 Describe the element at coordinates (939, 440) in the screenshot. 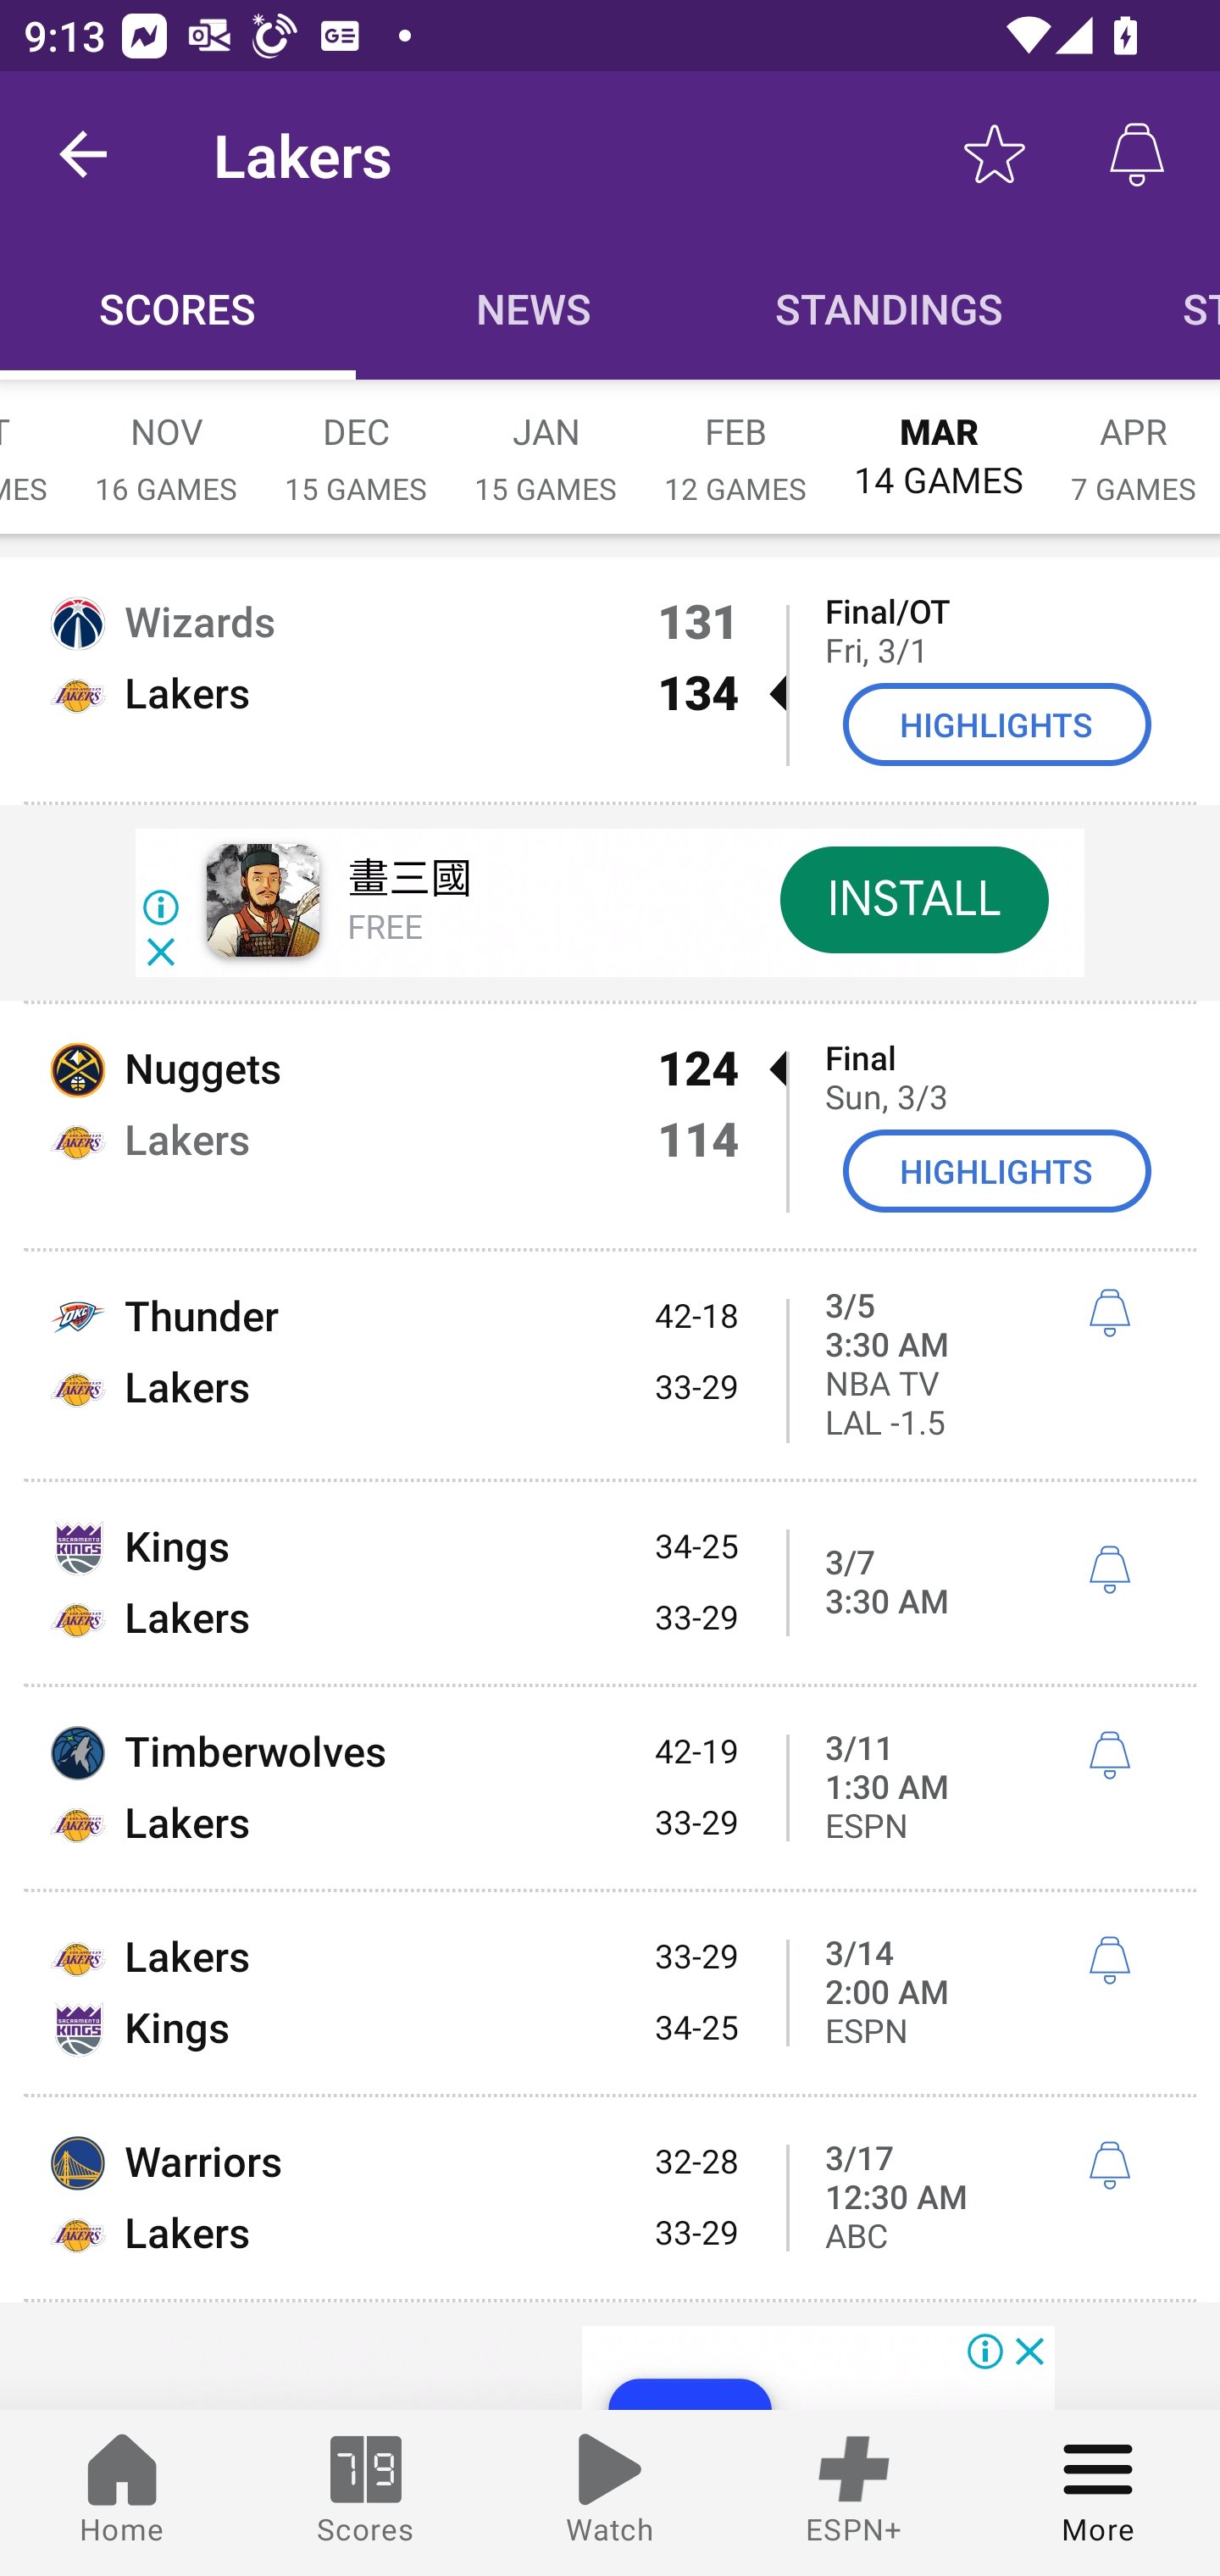

I see `MAR 14 GAMES` at that location.